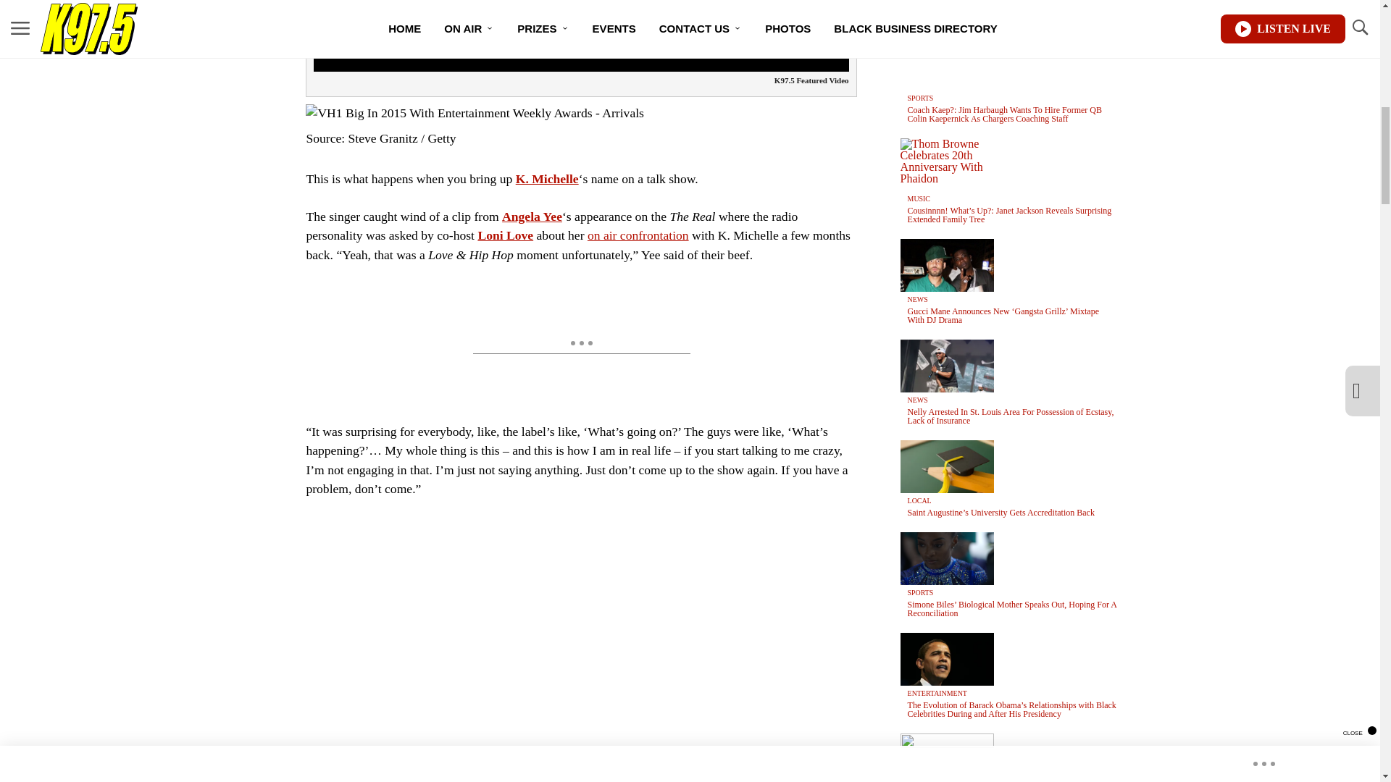 The image size is (1391, 782). What do you see at coordinates (547, 178) in the screenshot?
I see `K. Michelle` at bounding box center [547, 178].